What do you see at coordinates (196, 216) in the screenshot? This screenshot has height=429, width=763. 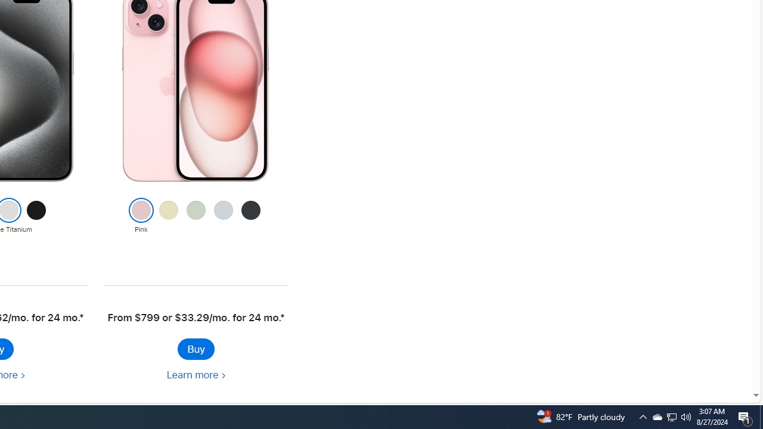 I see `Green` at bounding box center [196, 216].